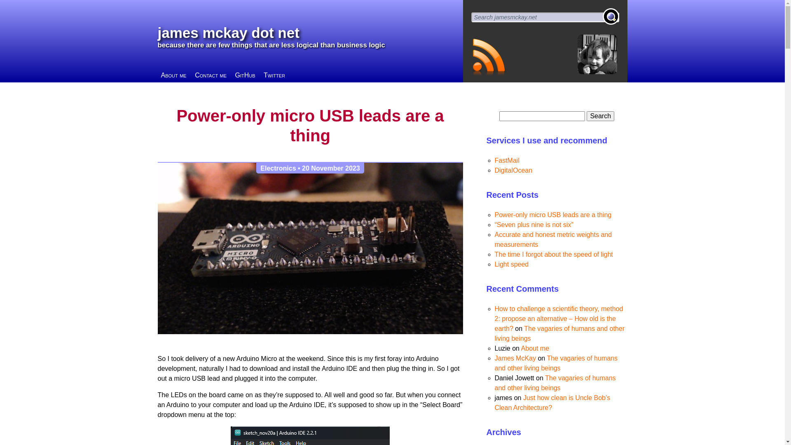  Describe the element at coordinates (553, 215) in the screenshot. I see `Power-only micro USB leads are a thing` at that location.